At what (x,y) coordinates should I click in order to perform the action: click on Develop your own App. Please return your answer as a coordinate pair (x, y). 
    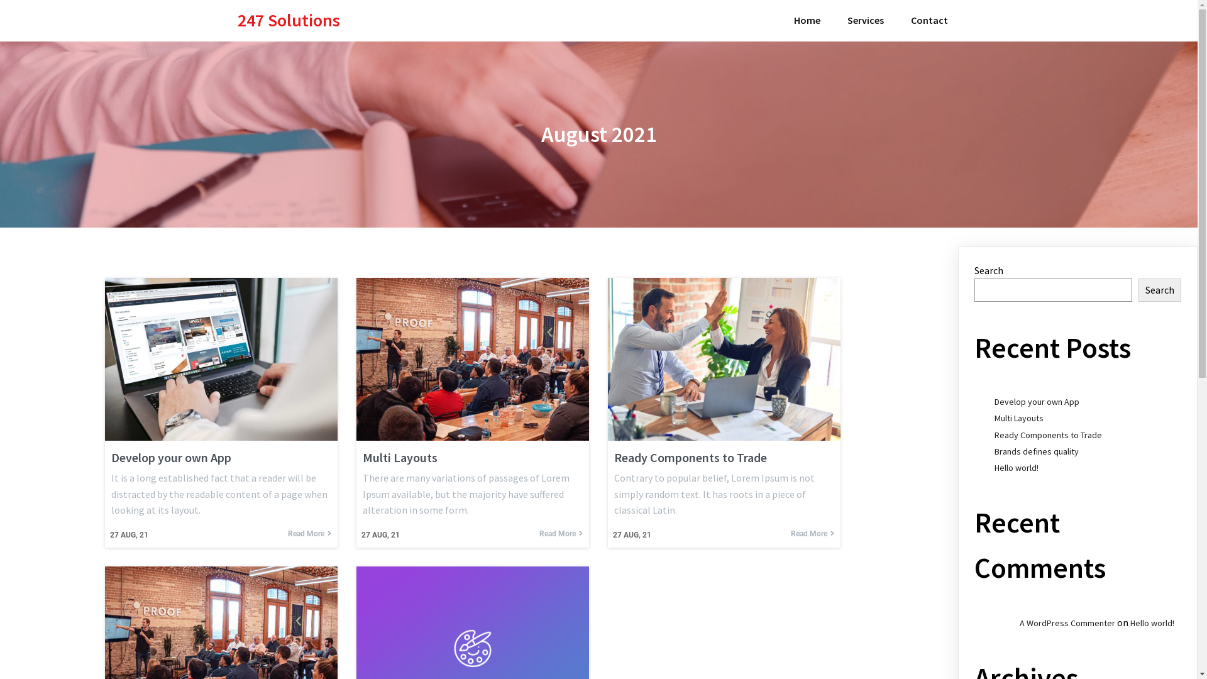
    Looking at the image, I should click on (1037, 402).